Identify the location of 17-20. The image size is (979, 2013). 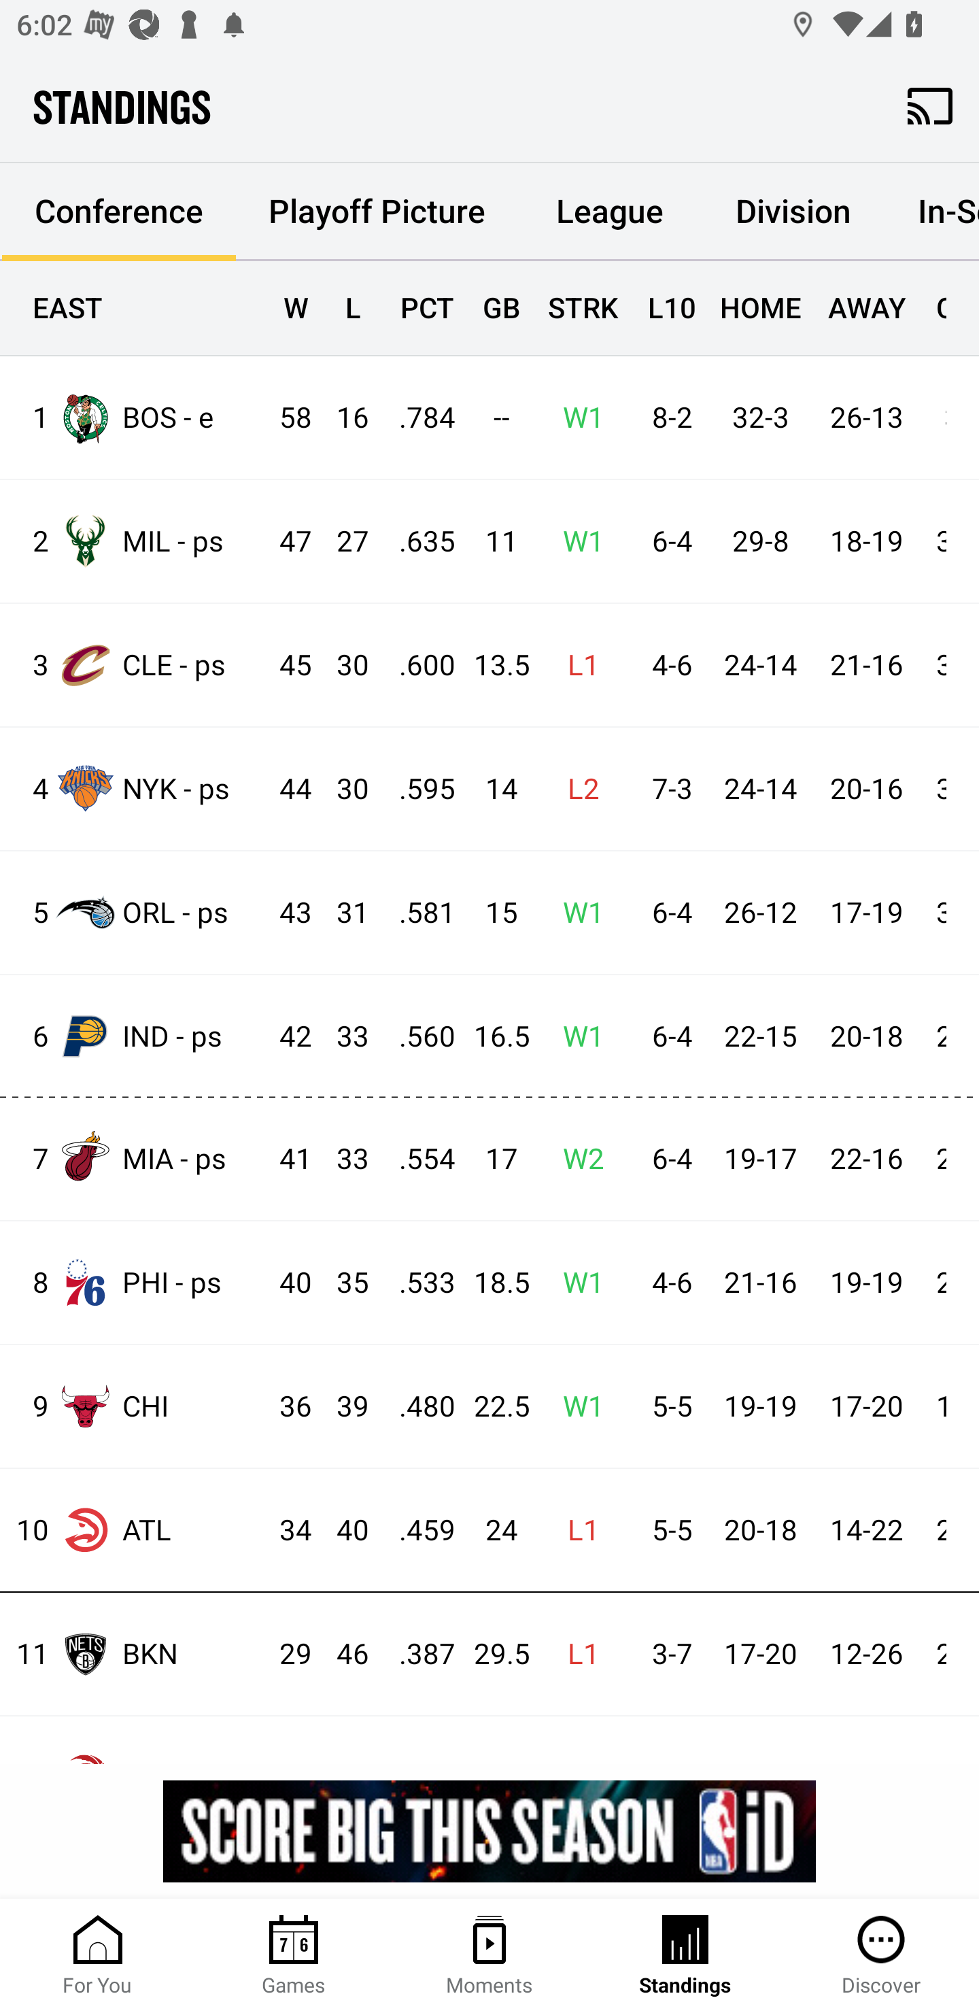
(866, 1407).